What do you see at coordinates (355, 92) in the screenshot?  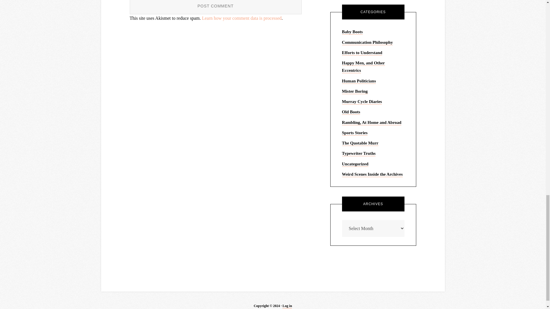 I see `Mister Boring` at bounding box center [355, 92].